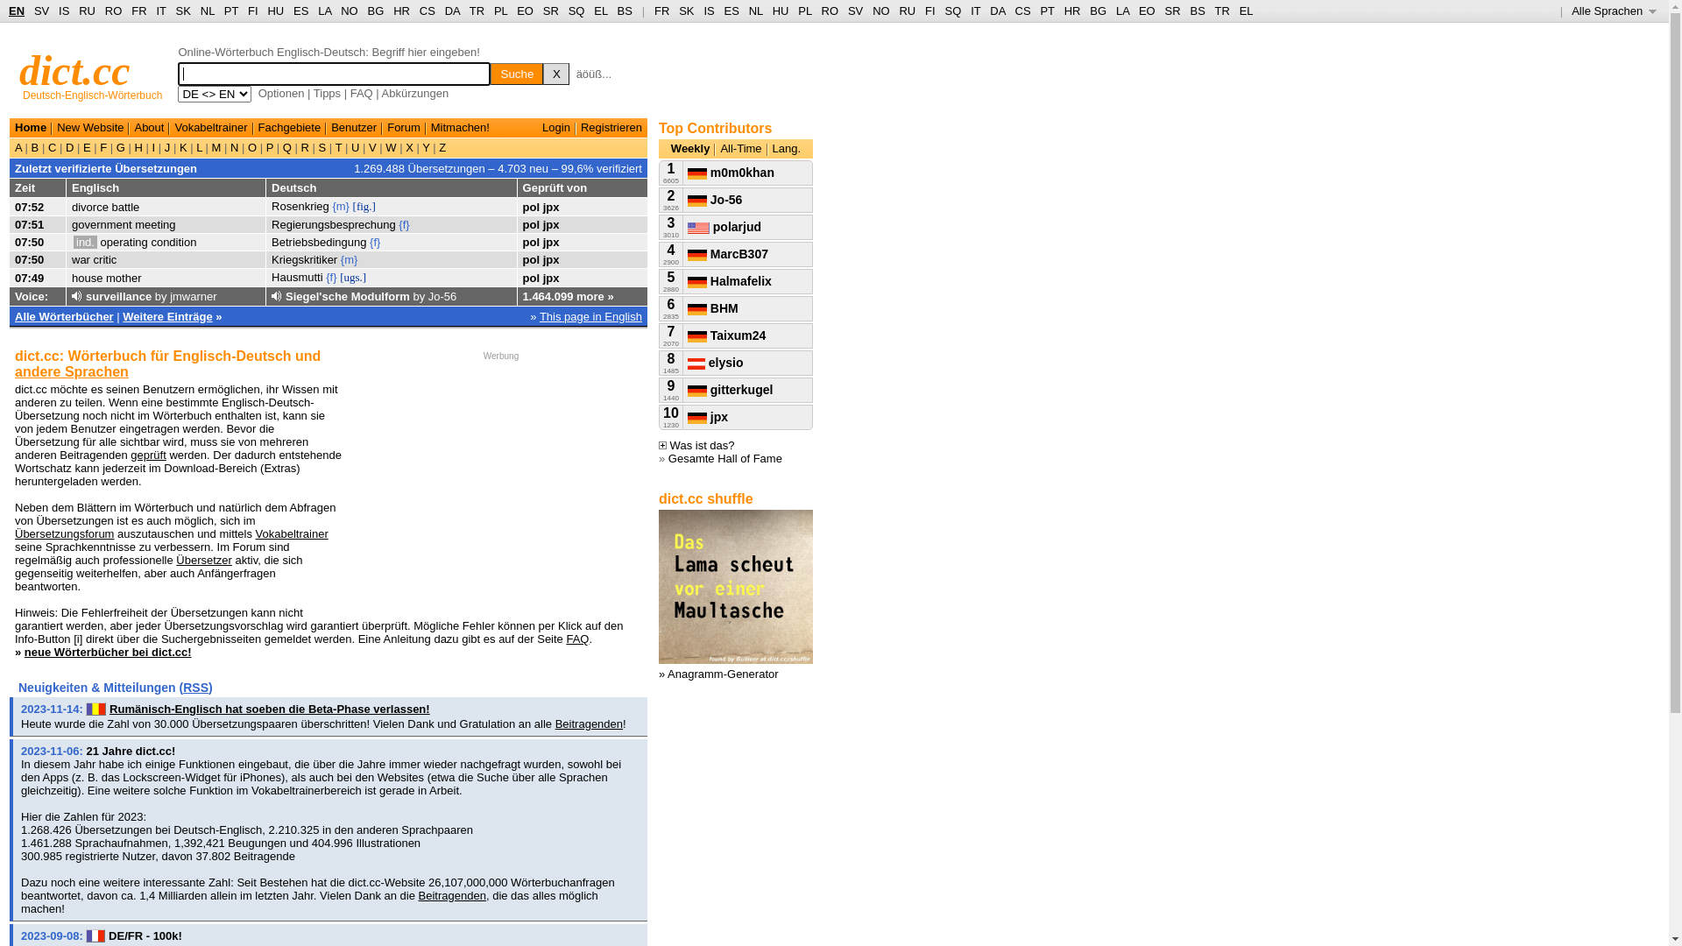  I want to click on 07:52, so click(30, 207).